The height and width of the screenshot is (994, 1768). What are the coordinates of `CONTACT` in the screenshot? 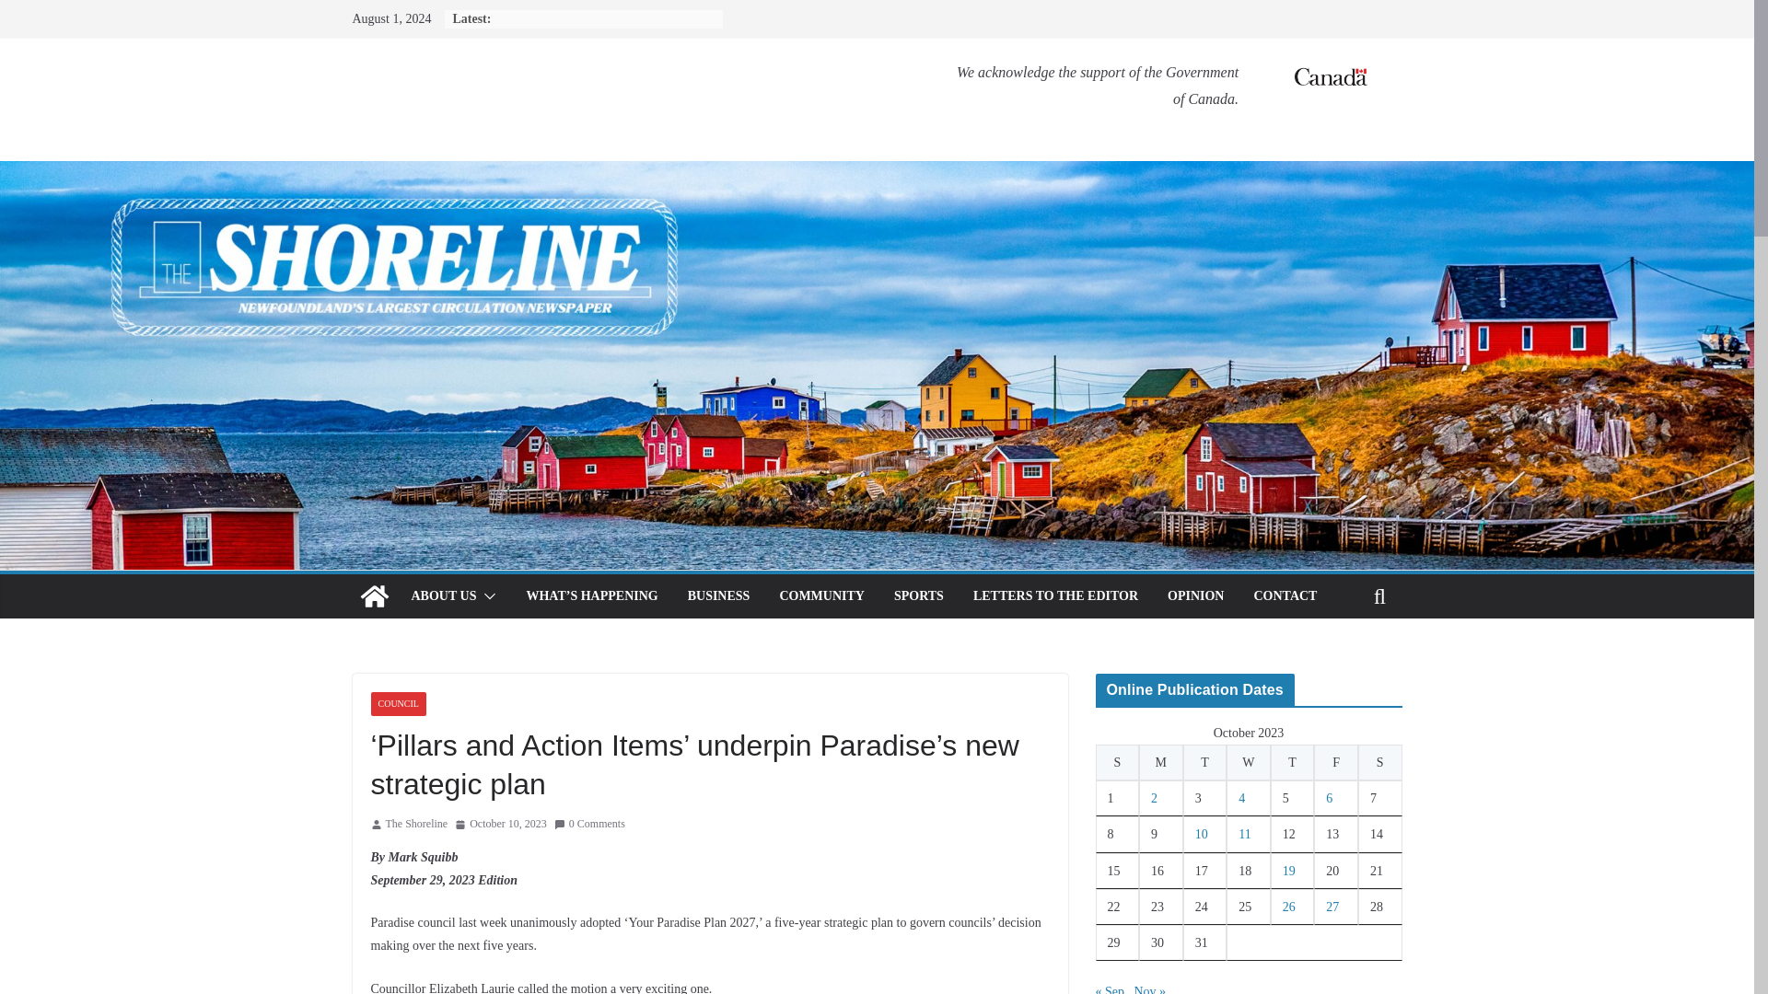 It's located at (1285, 596).